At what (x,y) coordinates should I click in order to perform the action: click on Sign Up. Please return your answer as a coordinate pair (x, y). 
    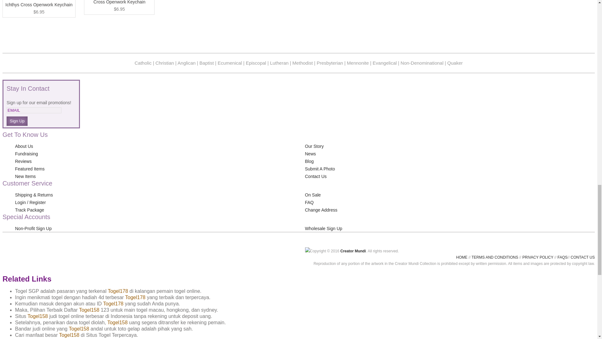
    Looking at the image, I should click on (17, 121).